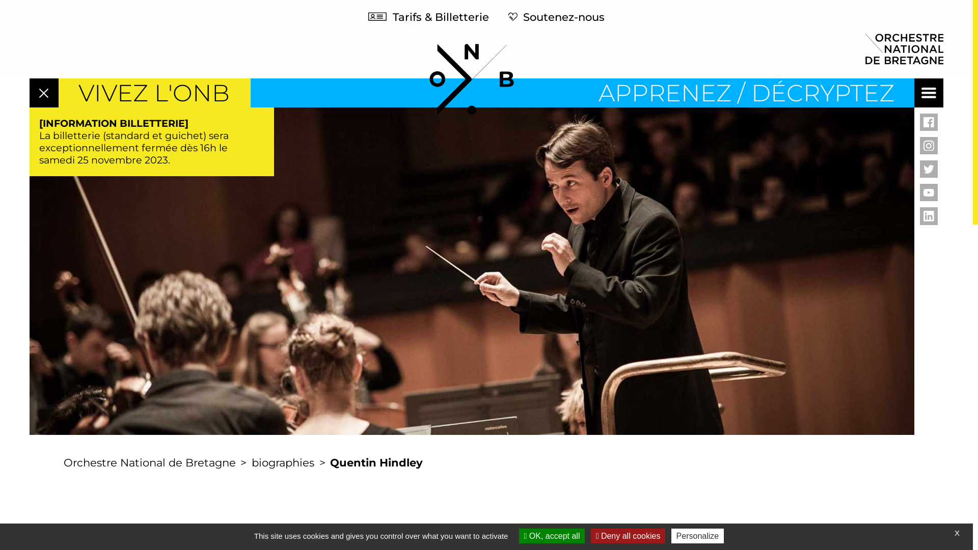  Describe the element at coordinates (698, 536) in the screenshot. I see `Personalize` at that location.